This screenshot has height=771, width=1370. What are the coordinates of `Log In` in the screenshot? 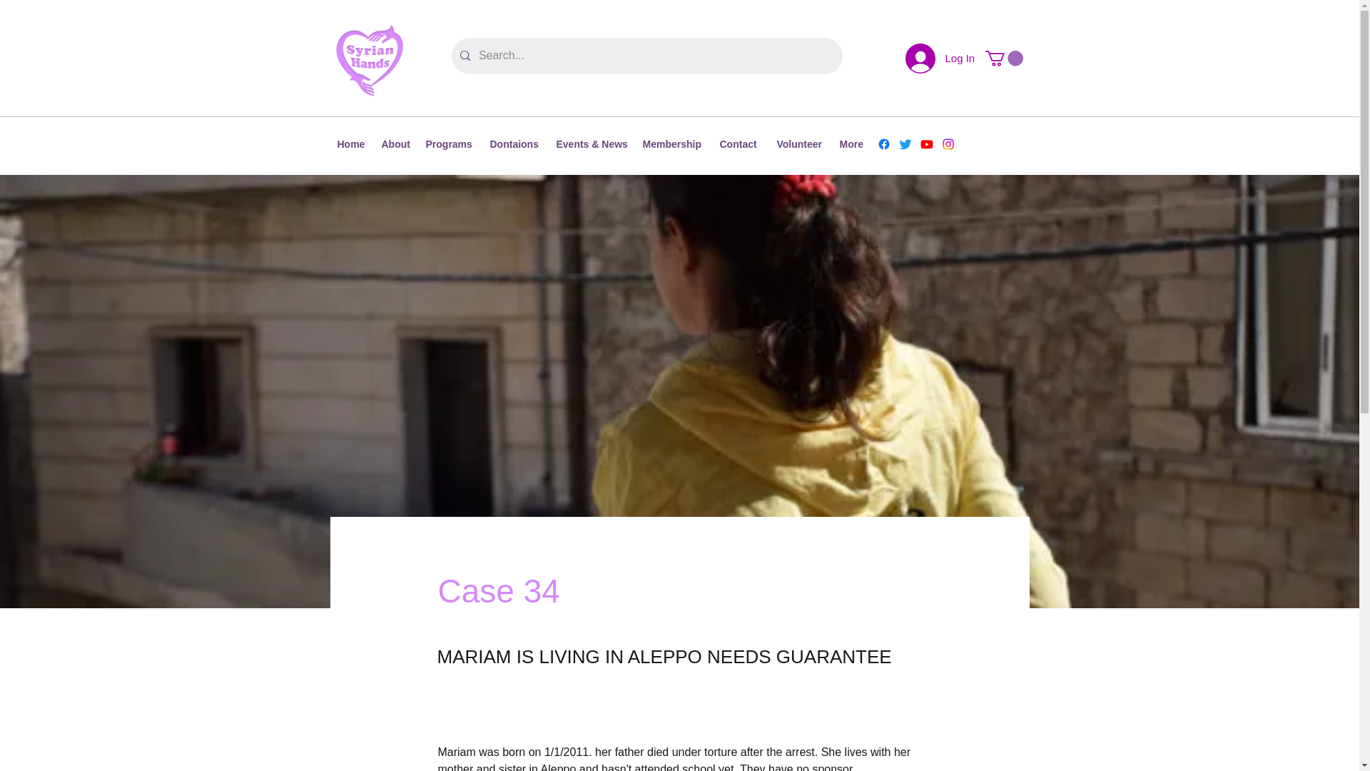 It's located at (938, 58).